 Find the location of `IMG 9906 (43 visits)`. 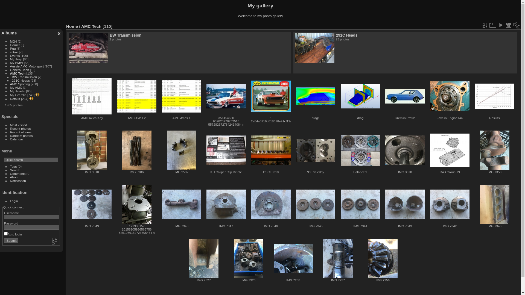

IMG 9906 (43 visits) is located at coordinates (137, 150).